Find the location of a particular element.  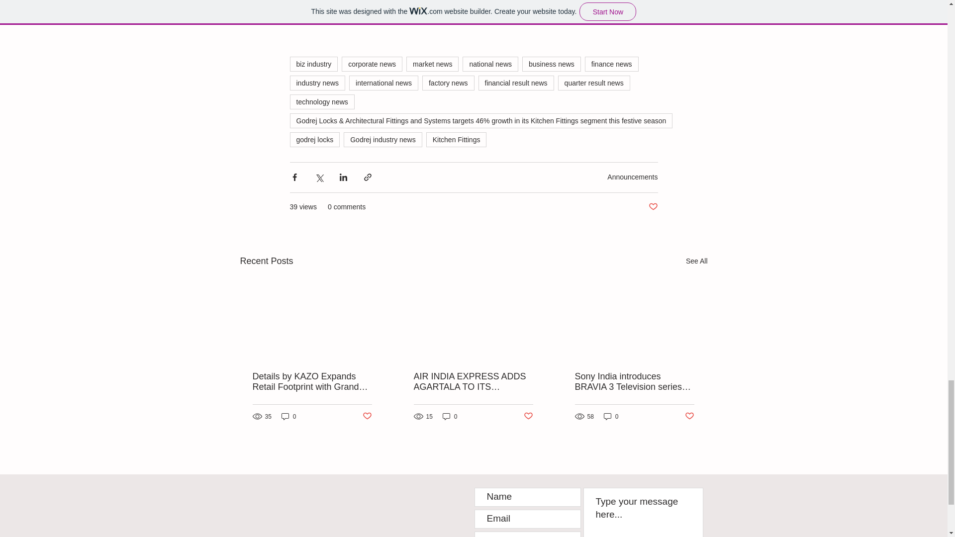

technology news is located at coordinates (321, 102).